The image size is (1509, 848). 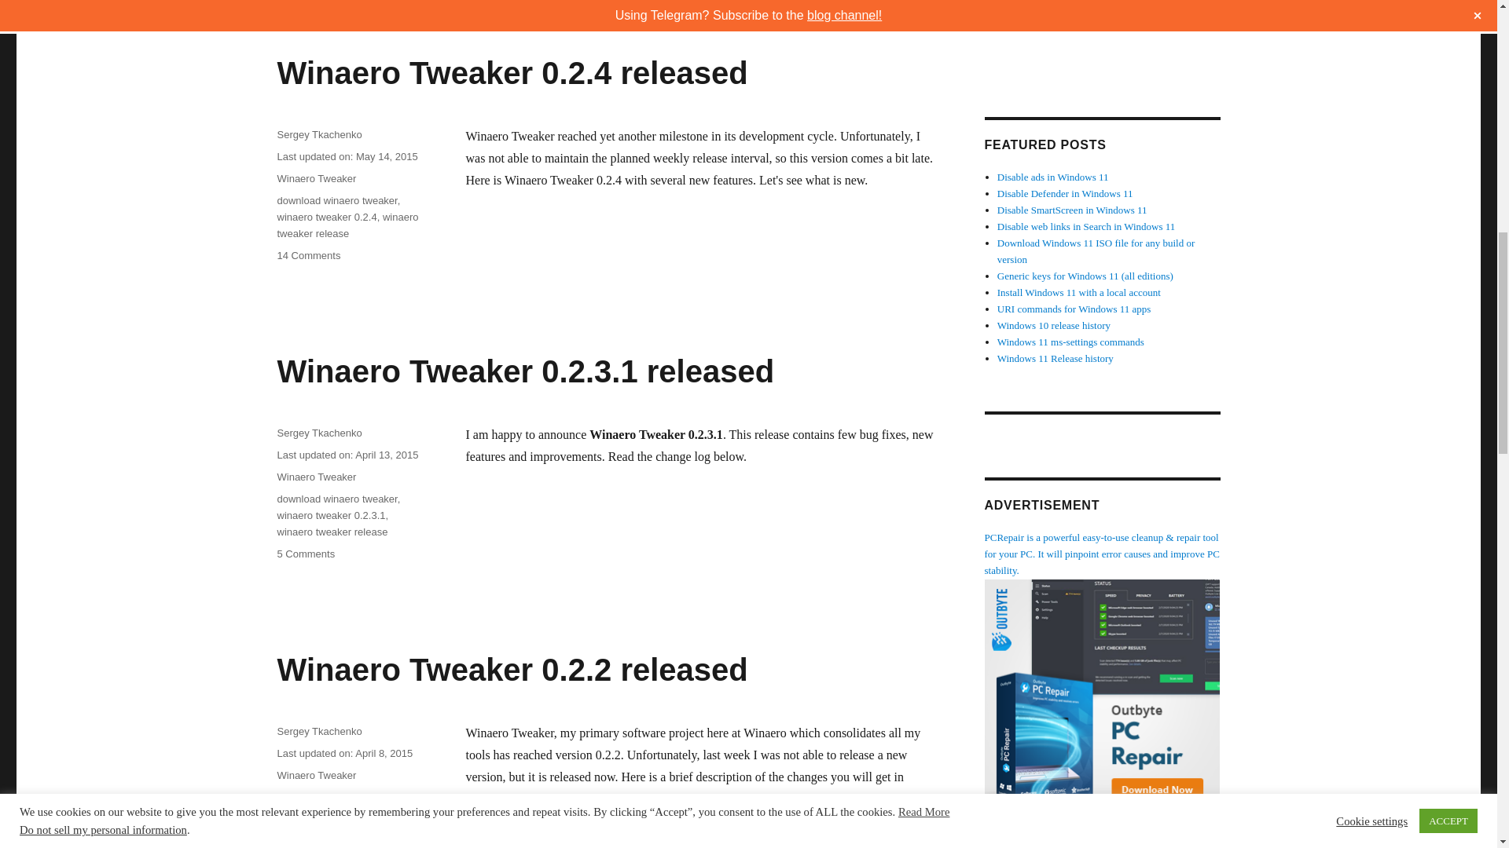 I want to click on winaero tweaker 0.2.3.1, so click(x=308, y=254).